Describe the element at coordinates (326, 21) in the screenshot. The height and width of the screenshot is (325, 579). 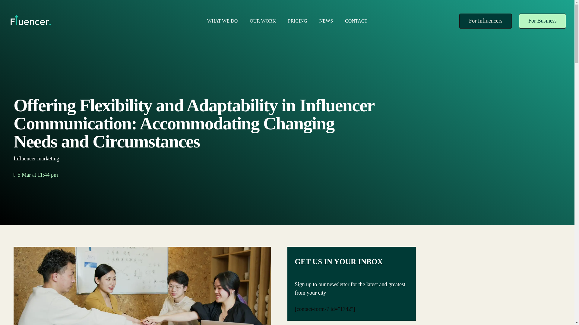
I see `NEWS` at that location.